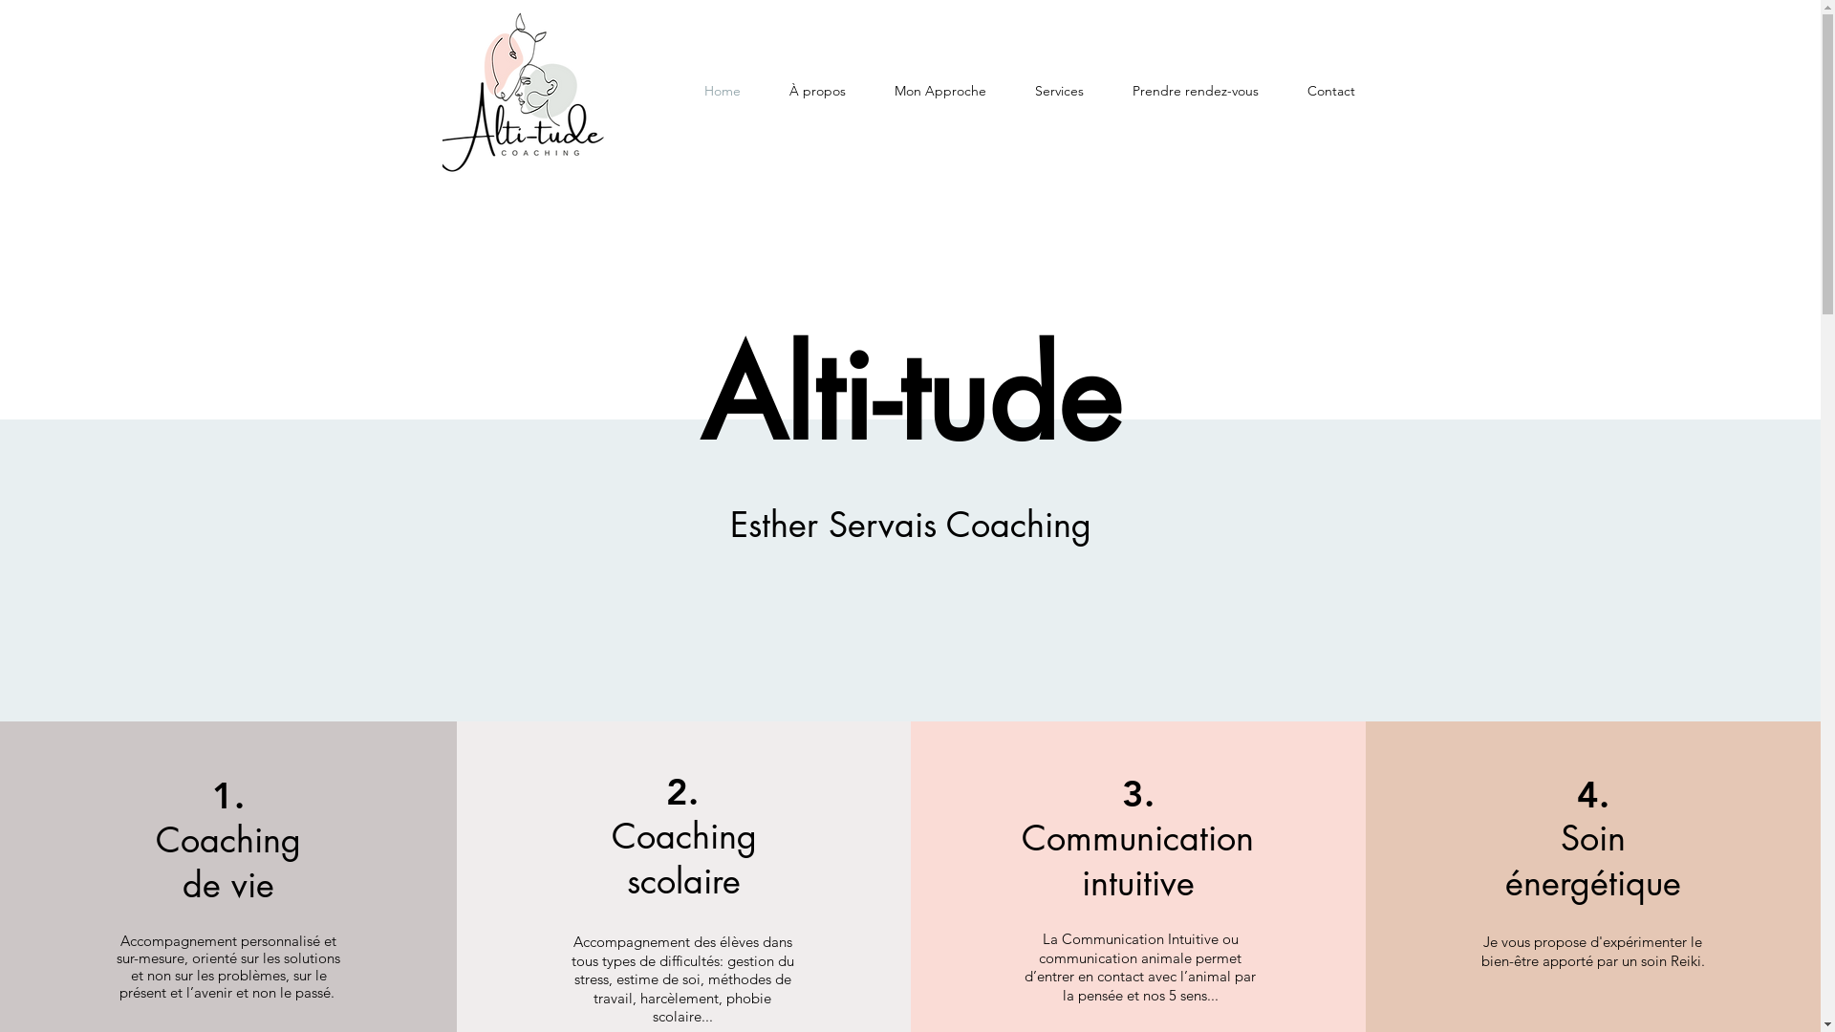  I want to click on Services, so click(1060, 91).